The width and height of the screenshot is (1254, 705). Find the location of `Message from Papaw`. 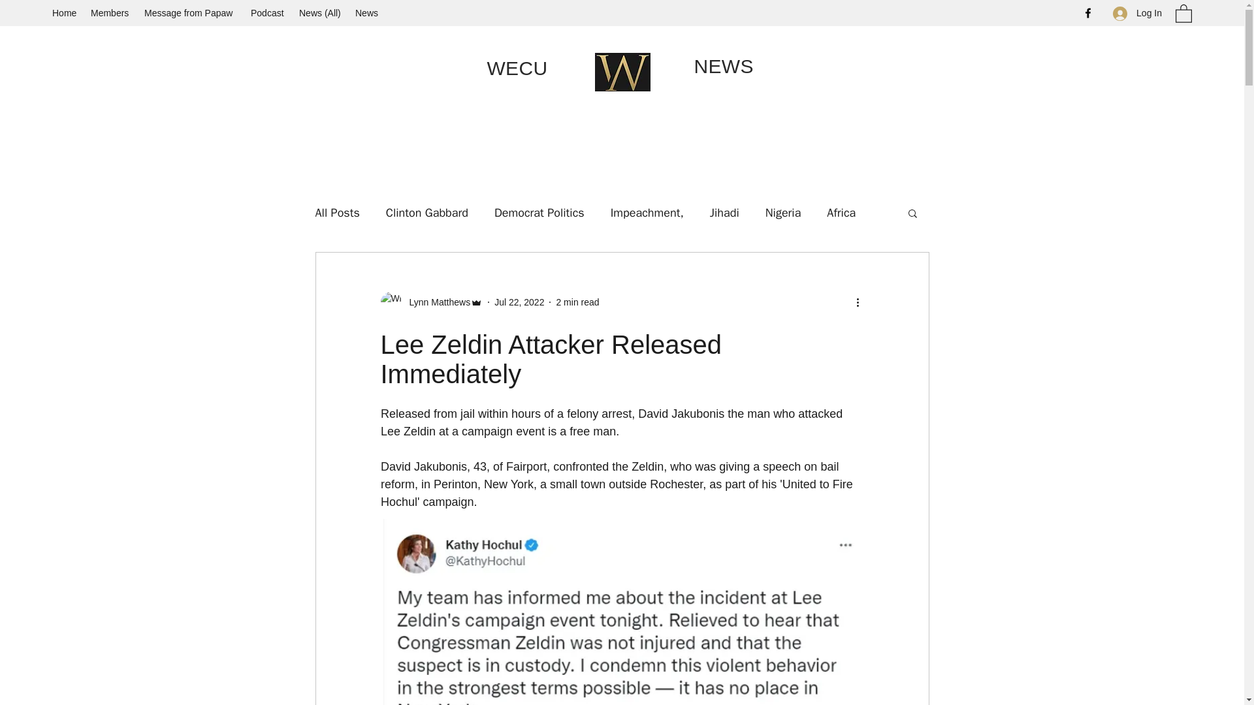

Message from Papaw is located at coordinates (191, 13).